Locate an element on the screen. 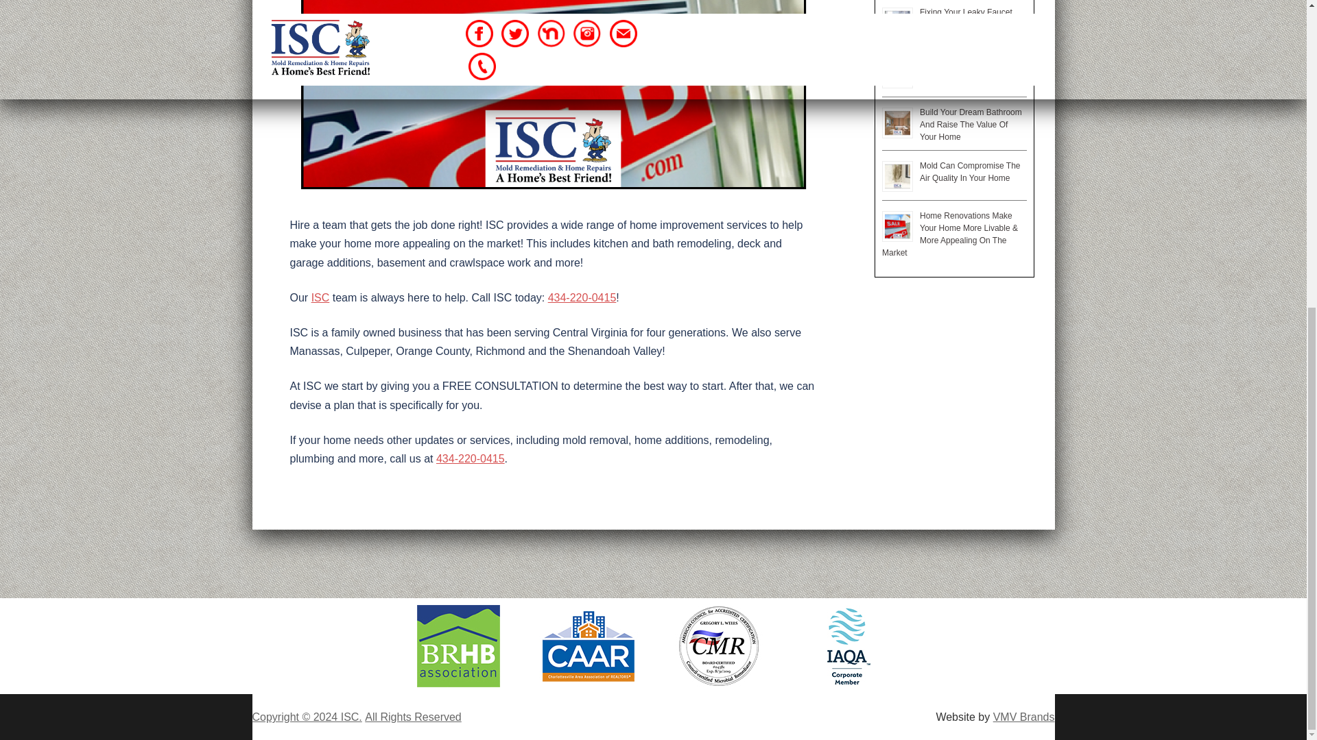 The height and width of the screenshot is (740, 1317). Build Your Dream Bathroom And Raise The Value Of Your Home is located at coordinates (970, 125).